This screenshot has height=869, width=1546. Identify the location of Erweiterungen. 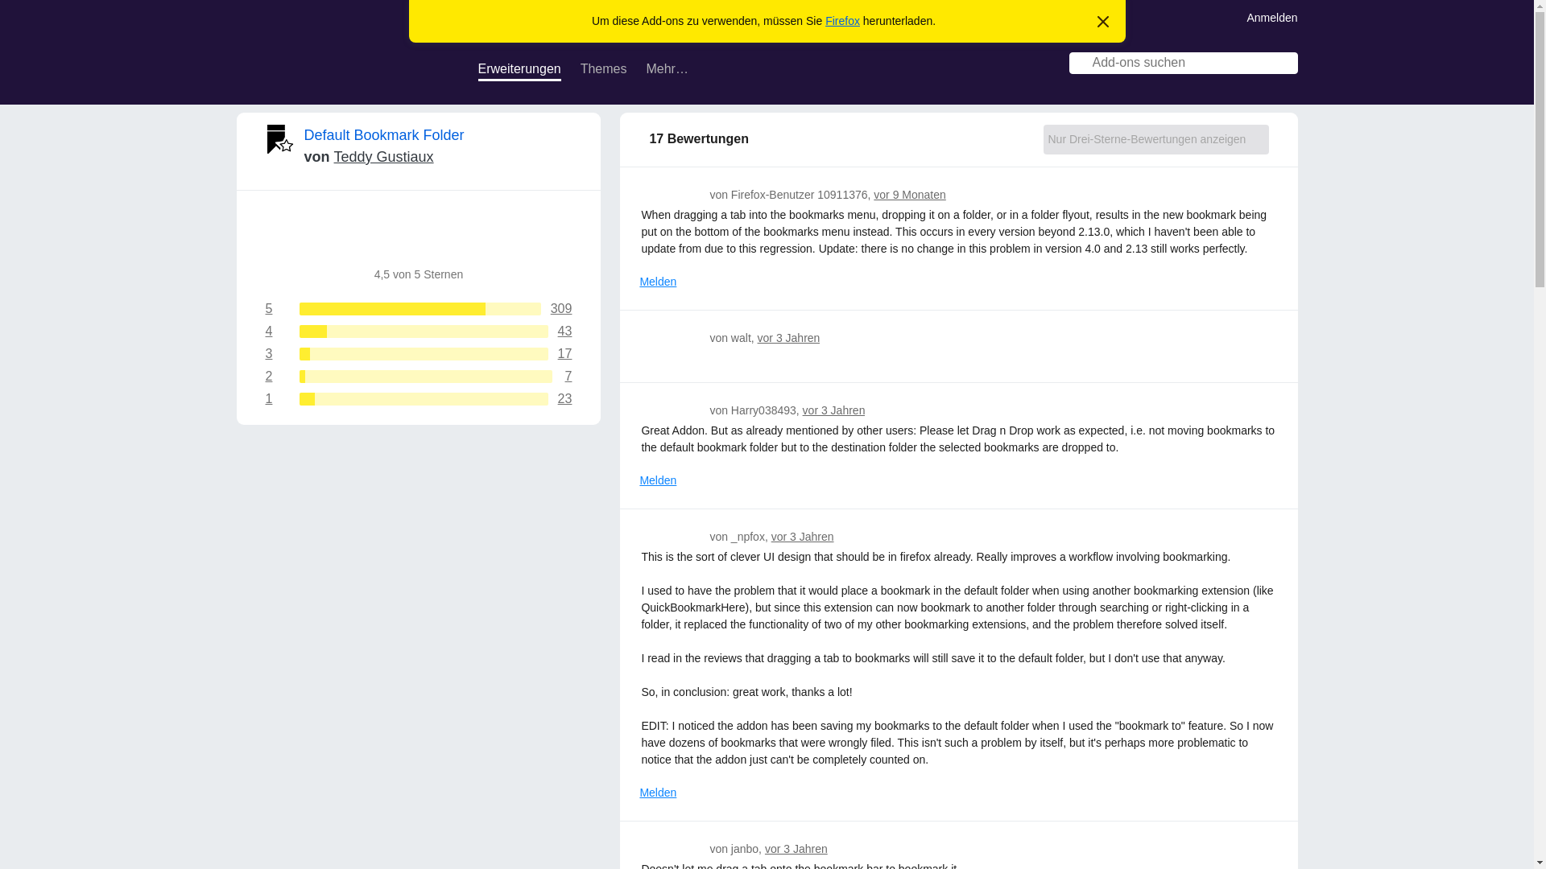
(1103, 23).